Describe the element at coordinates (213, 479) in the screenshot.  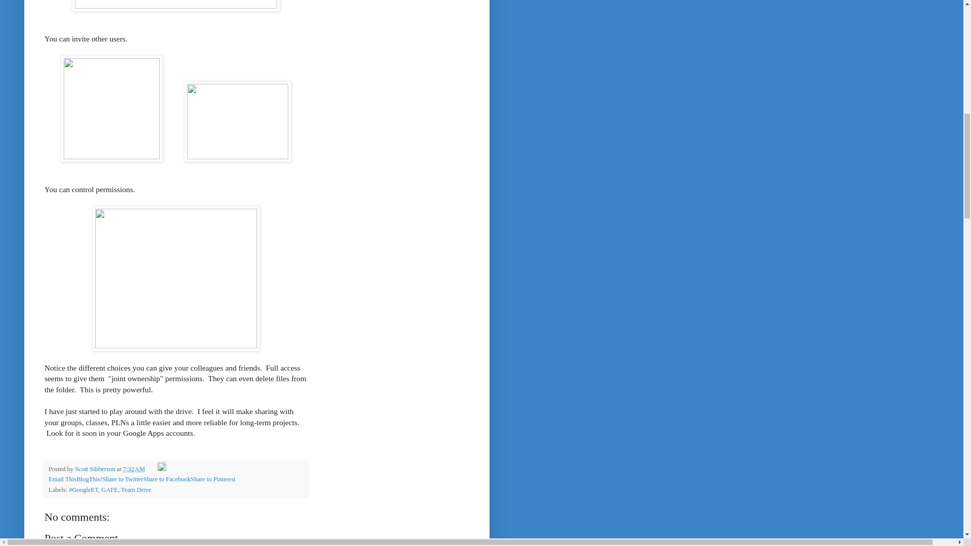
I see `Share to Pinterest` at that location.